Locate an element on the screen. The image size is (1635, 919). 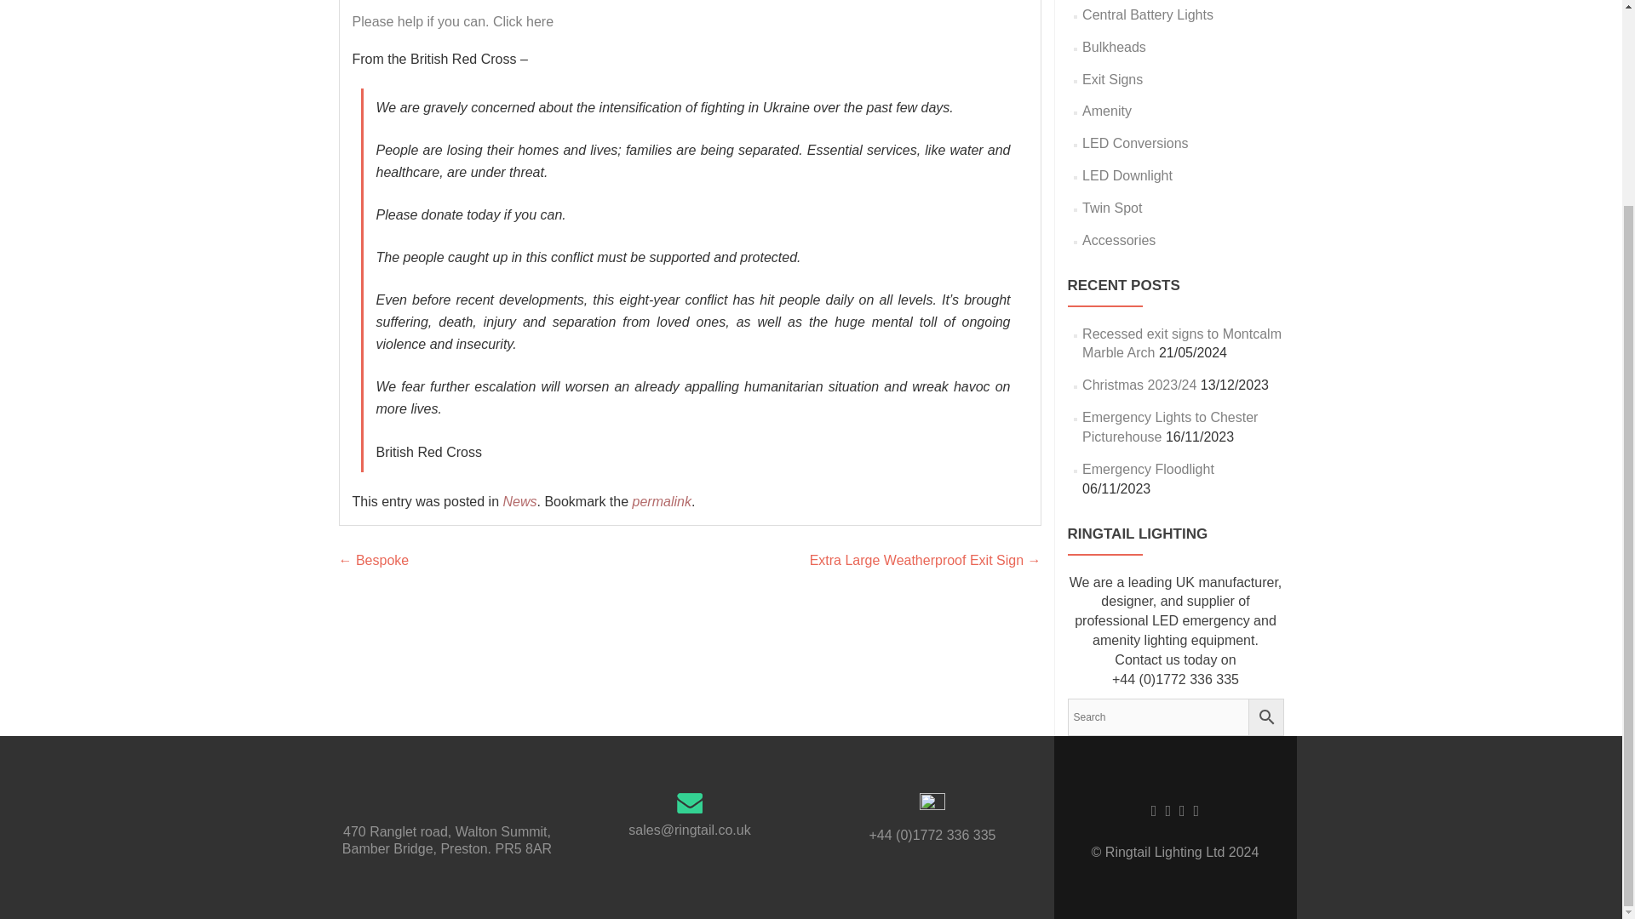
permalink is located at coordinates (663, 502).